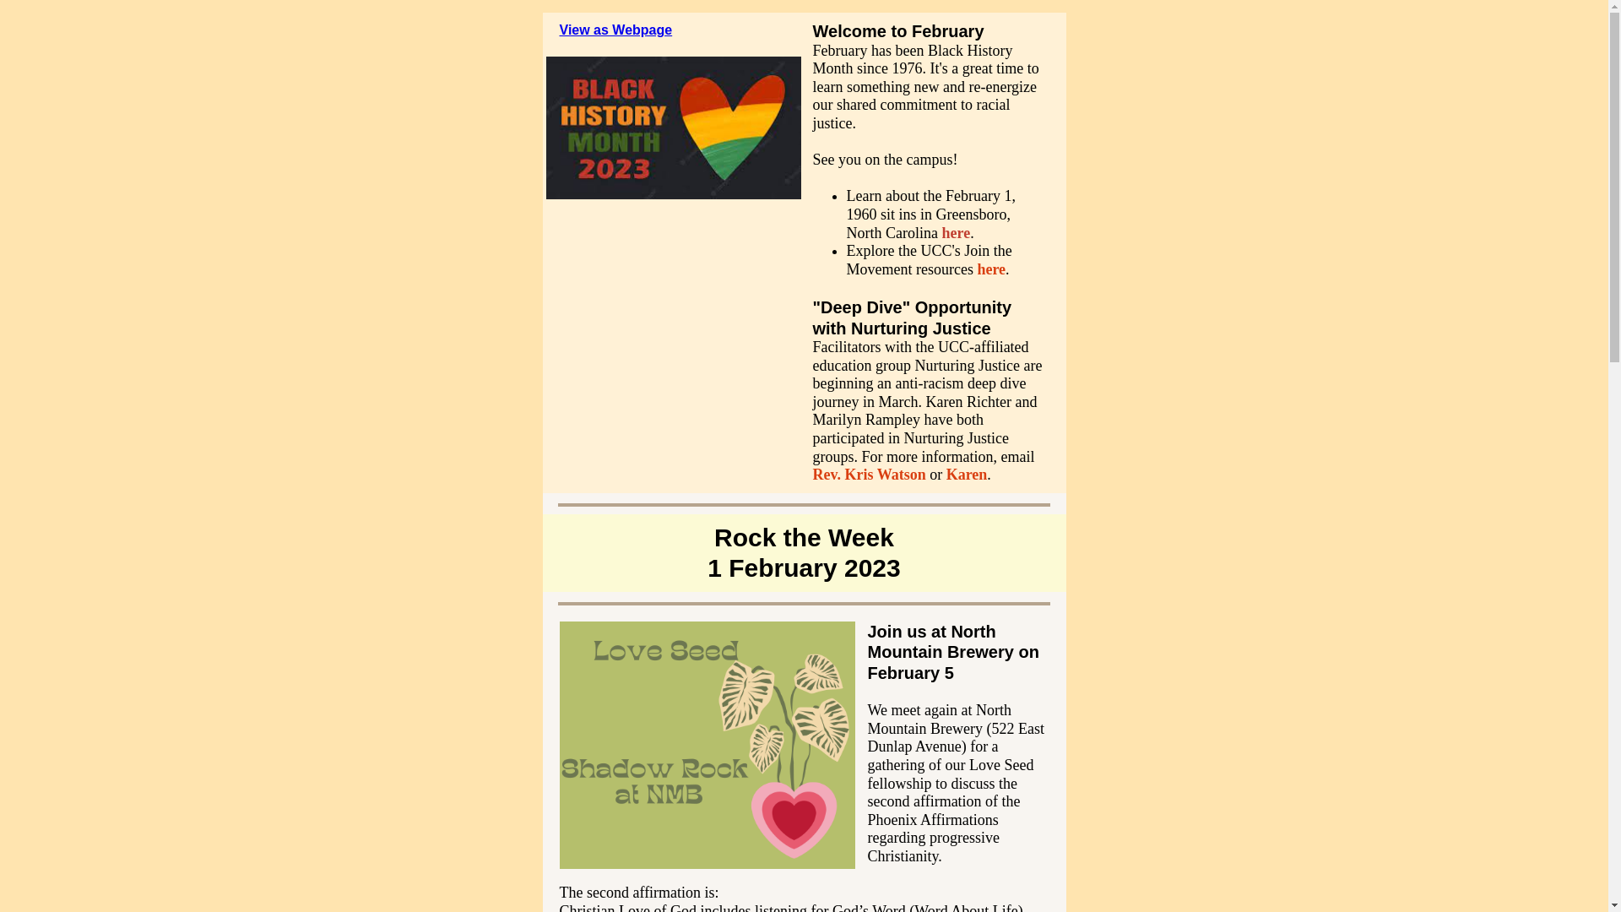 The width and height of the screenshot is (1621, 912). What do you see at coordinates (956, 233) in the screenshot?
I see `here` at bounding box center [956, 233].